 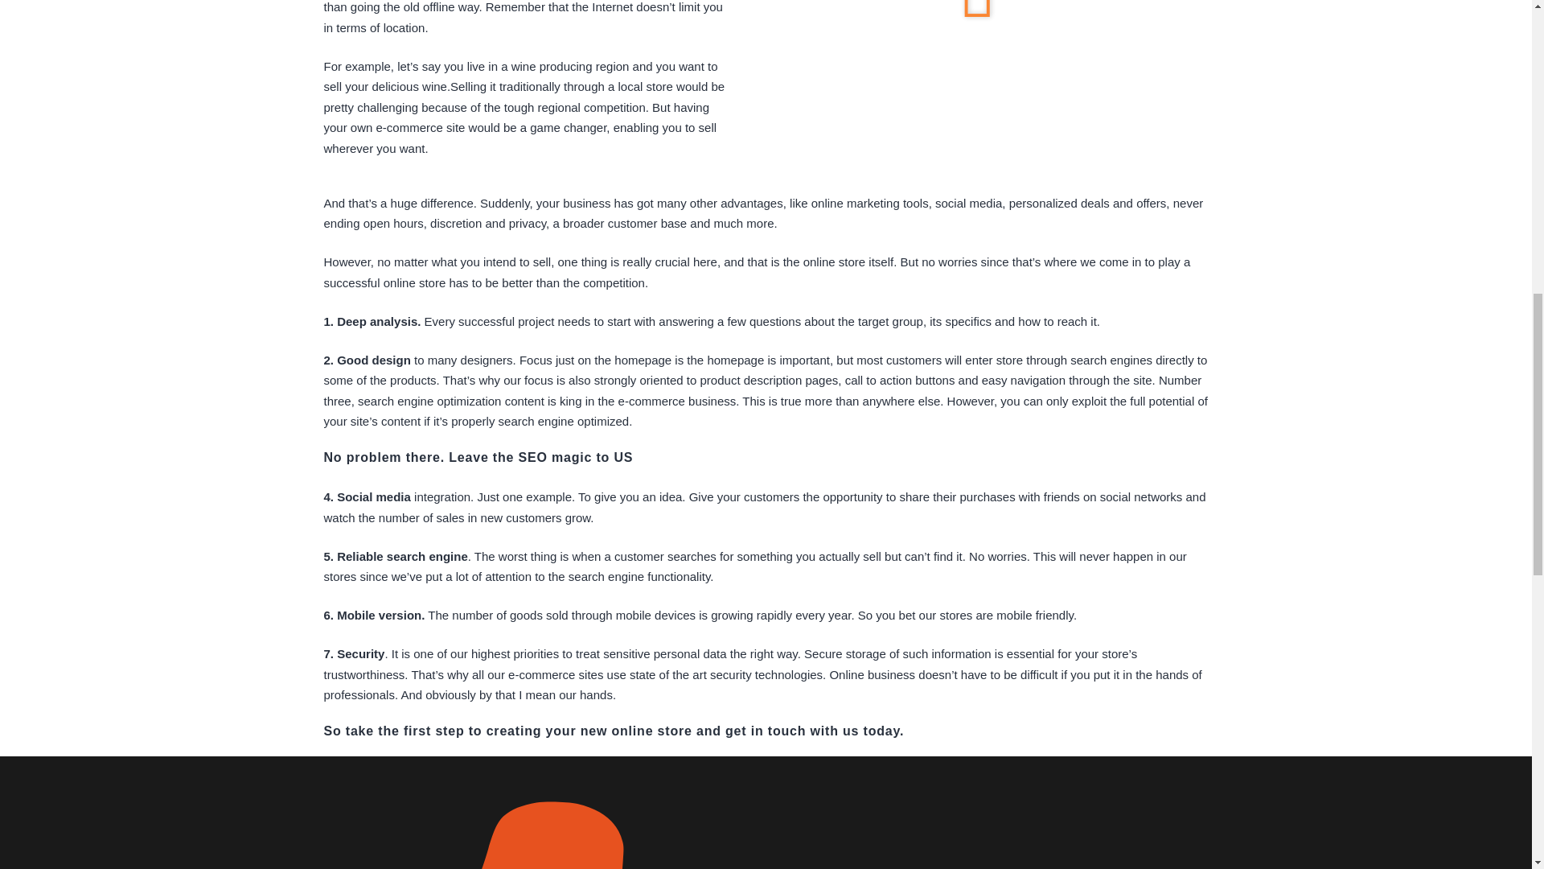 I want to click on Web development explainer 8, so click(x=978, y=56).